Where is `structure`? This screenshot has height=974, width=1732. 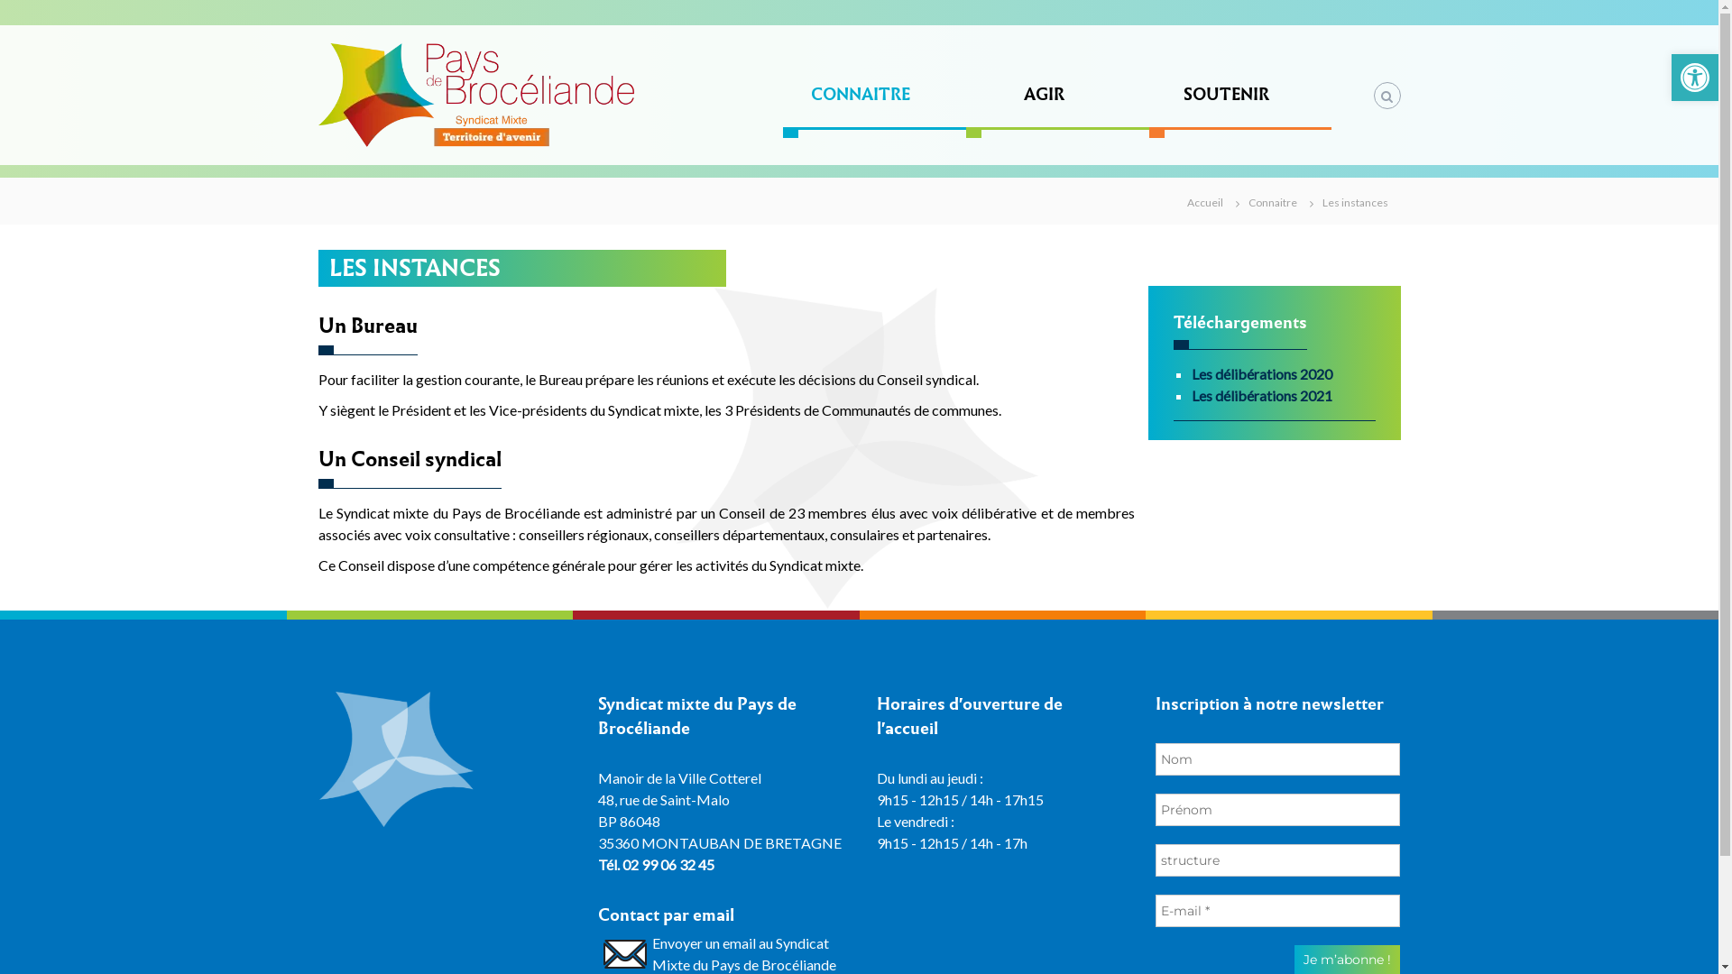 structure is located at coordinates (1278, 860).